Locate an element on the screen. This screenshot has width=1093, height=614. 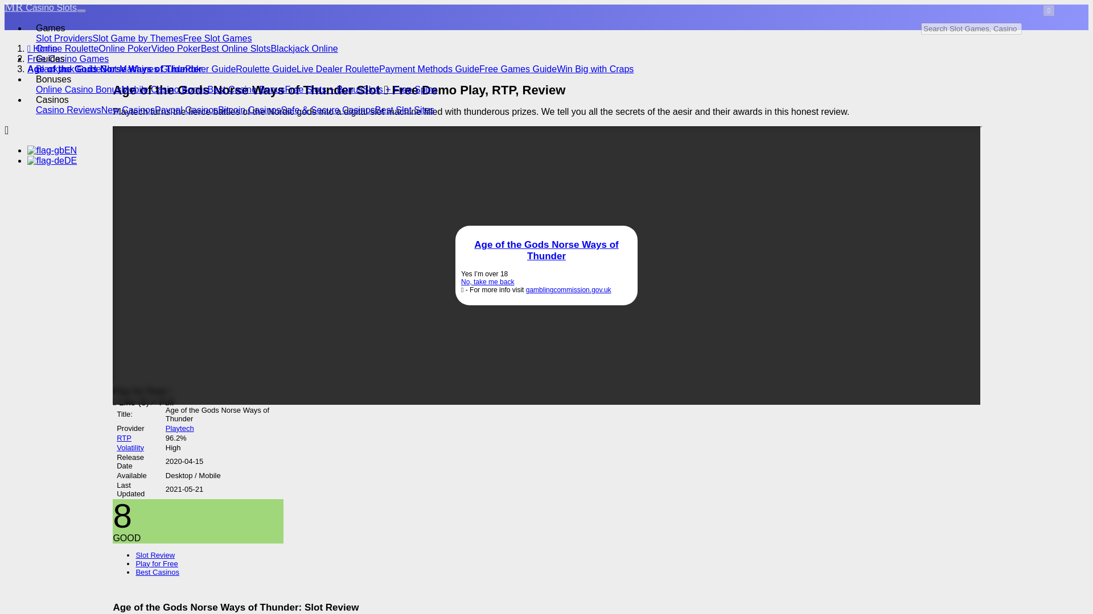
Bonuses is located at coordinates (54, 78).